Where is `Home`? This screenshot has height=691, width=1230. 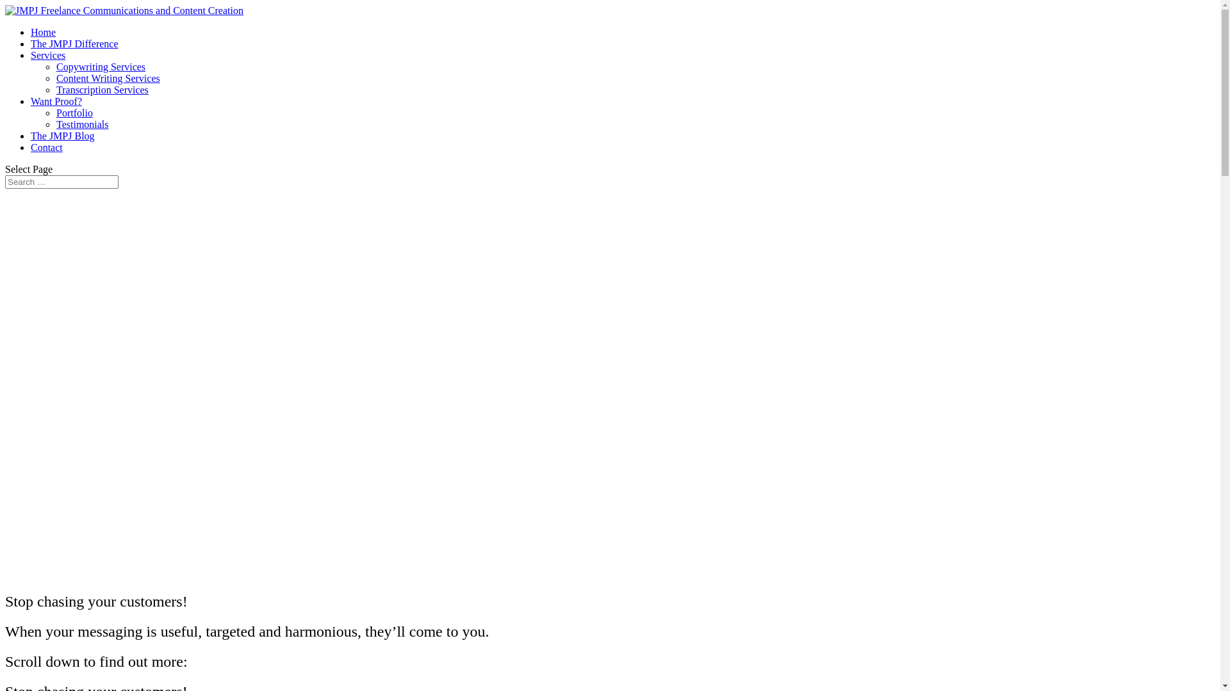
Home is located at coordinates (44, 32).